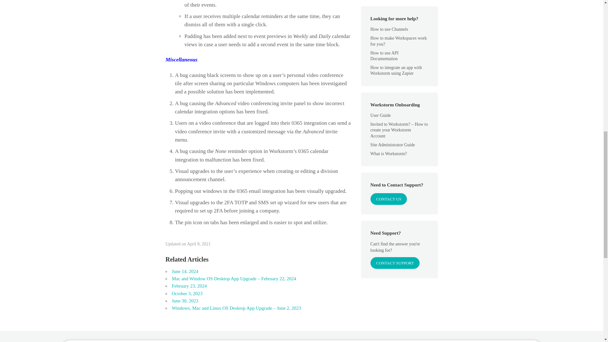 This screenshot has height=342, width=608. Describe the element at coordinates (185, 271) in the screenshot. I see `June 14, 2024` at that location.